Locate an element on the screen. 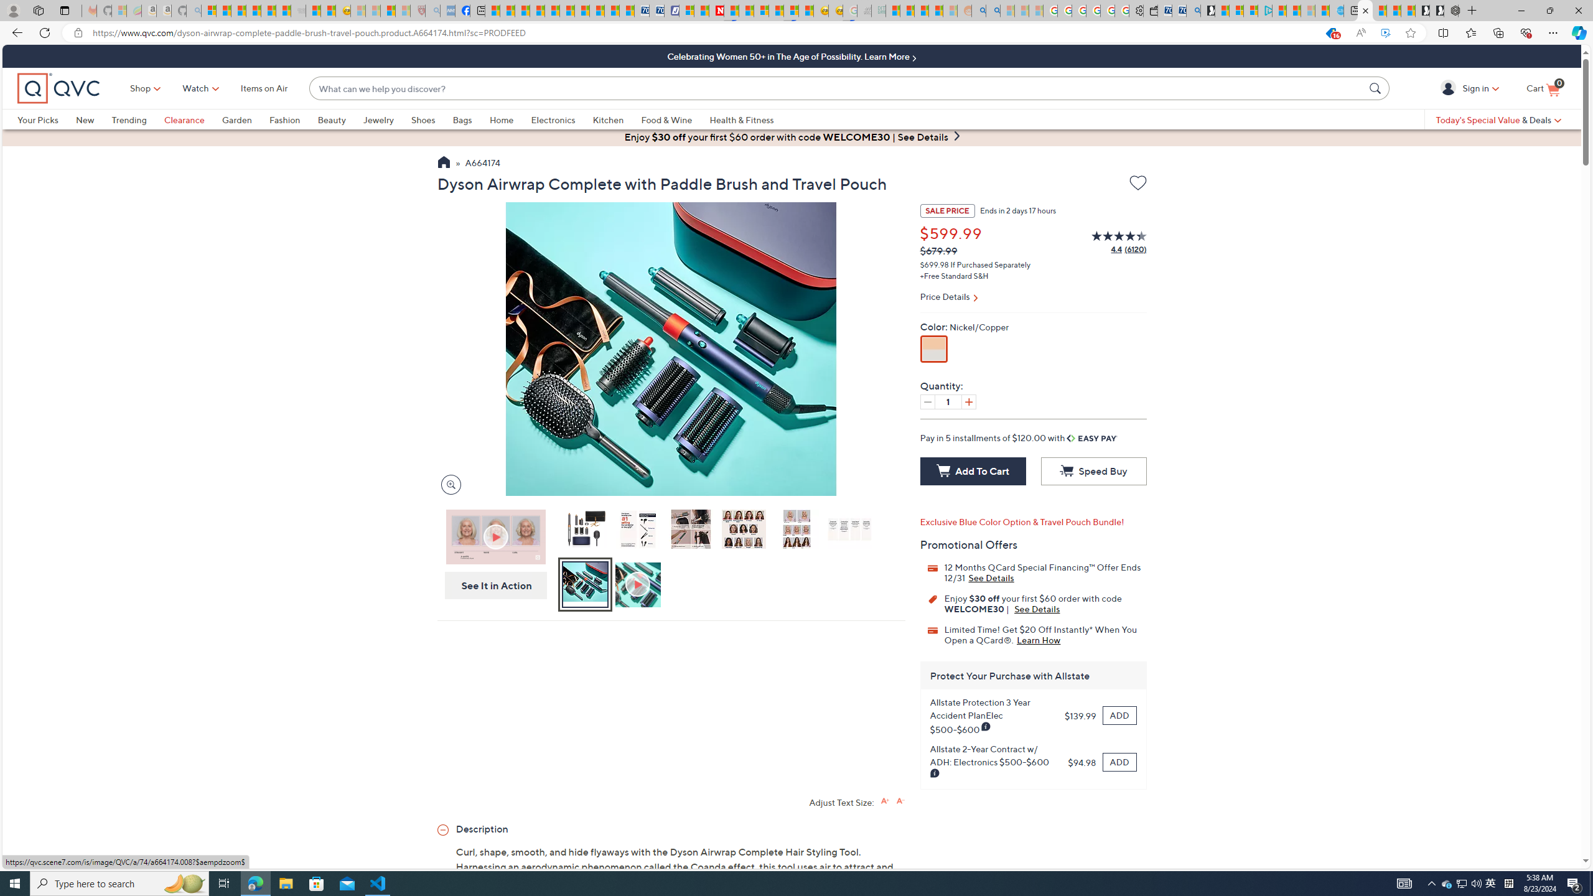 Image resolution: width=1593 pixels, height=896 pixels. Home is located at coordinates (510, 119).